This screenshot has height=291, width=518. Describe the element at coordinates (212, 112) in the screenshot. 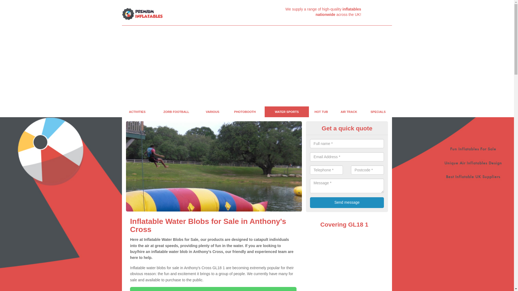

I see `VARIOUS` at that location.